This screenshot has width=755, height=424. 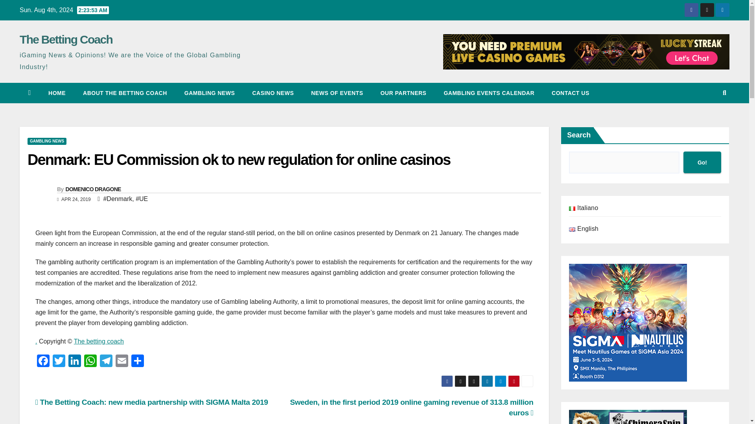 I want to click on ABOUT THE BETTING COACH, so click(x=125, y=93).